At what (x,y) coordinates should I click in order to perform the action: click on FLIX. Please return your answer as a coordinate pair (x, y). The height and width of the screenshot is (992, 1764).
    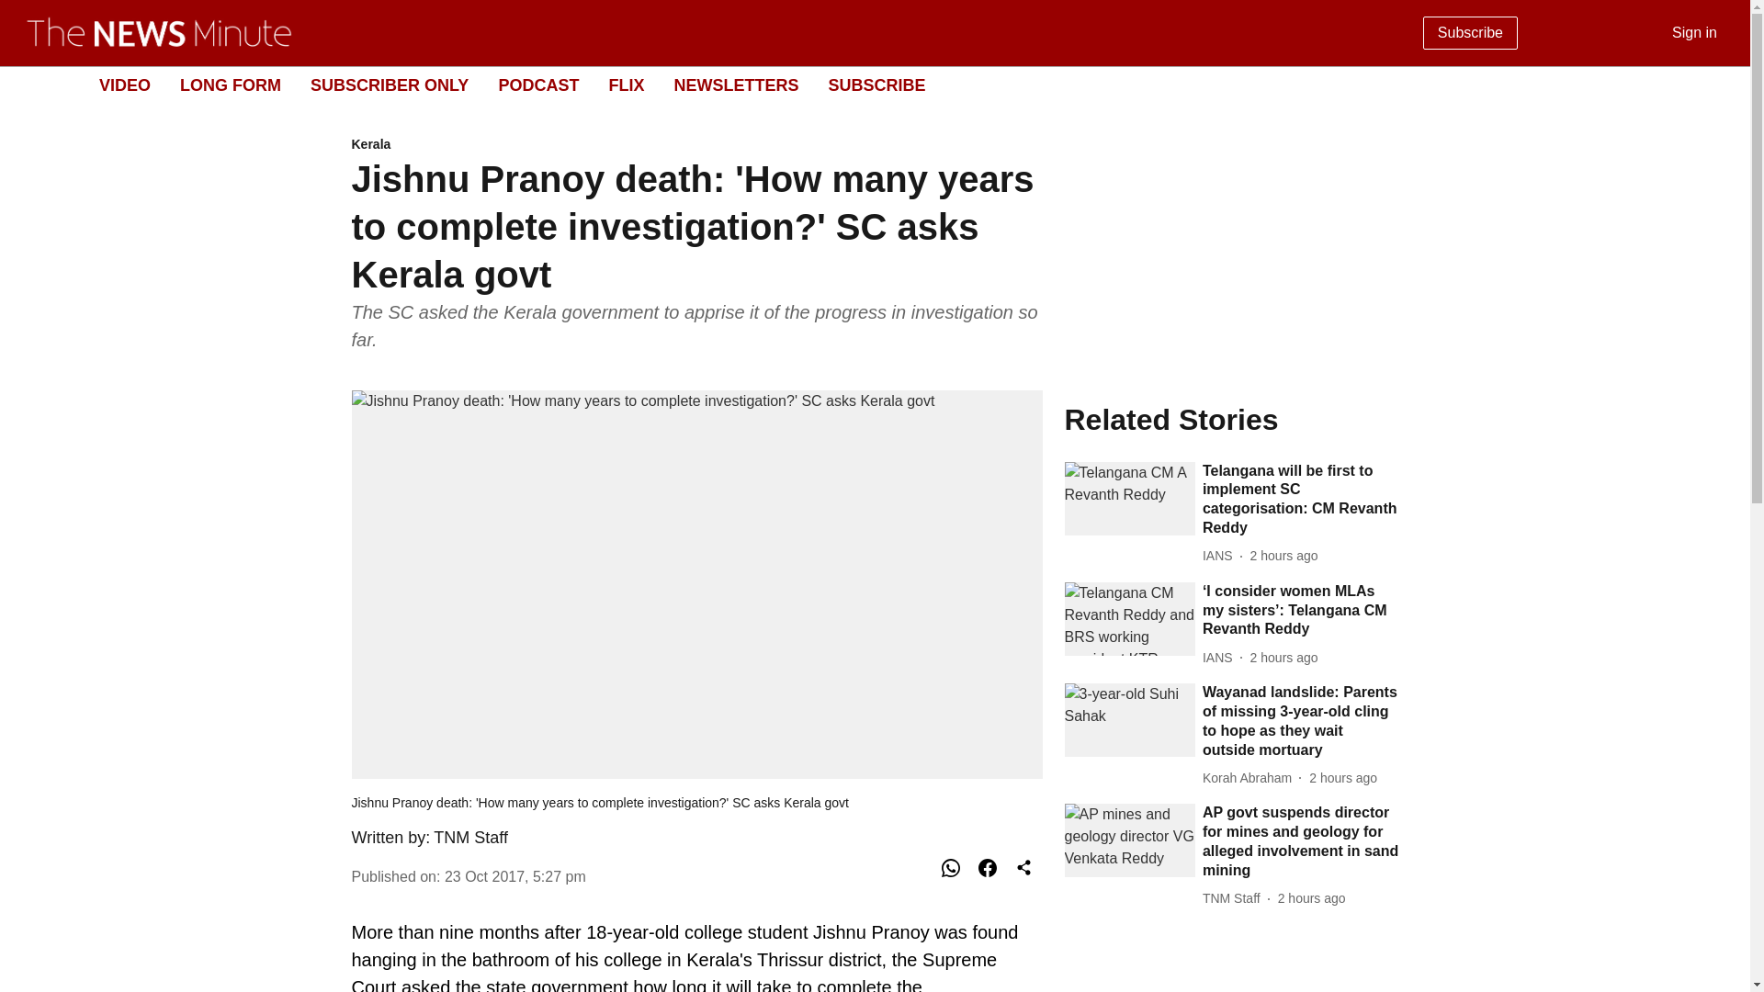
    Looking at the image, I should click on (626, 85).